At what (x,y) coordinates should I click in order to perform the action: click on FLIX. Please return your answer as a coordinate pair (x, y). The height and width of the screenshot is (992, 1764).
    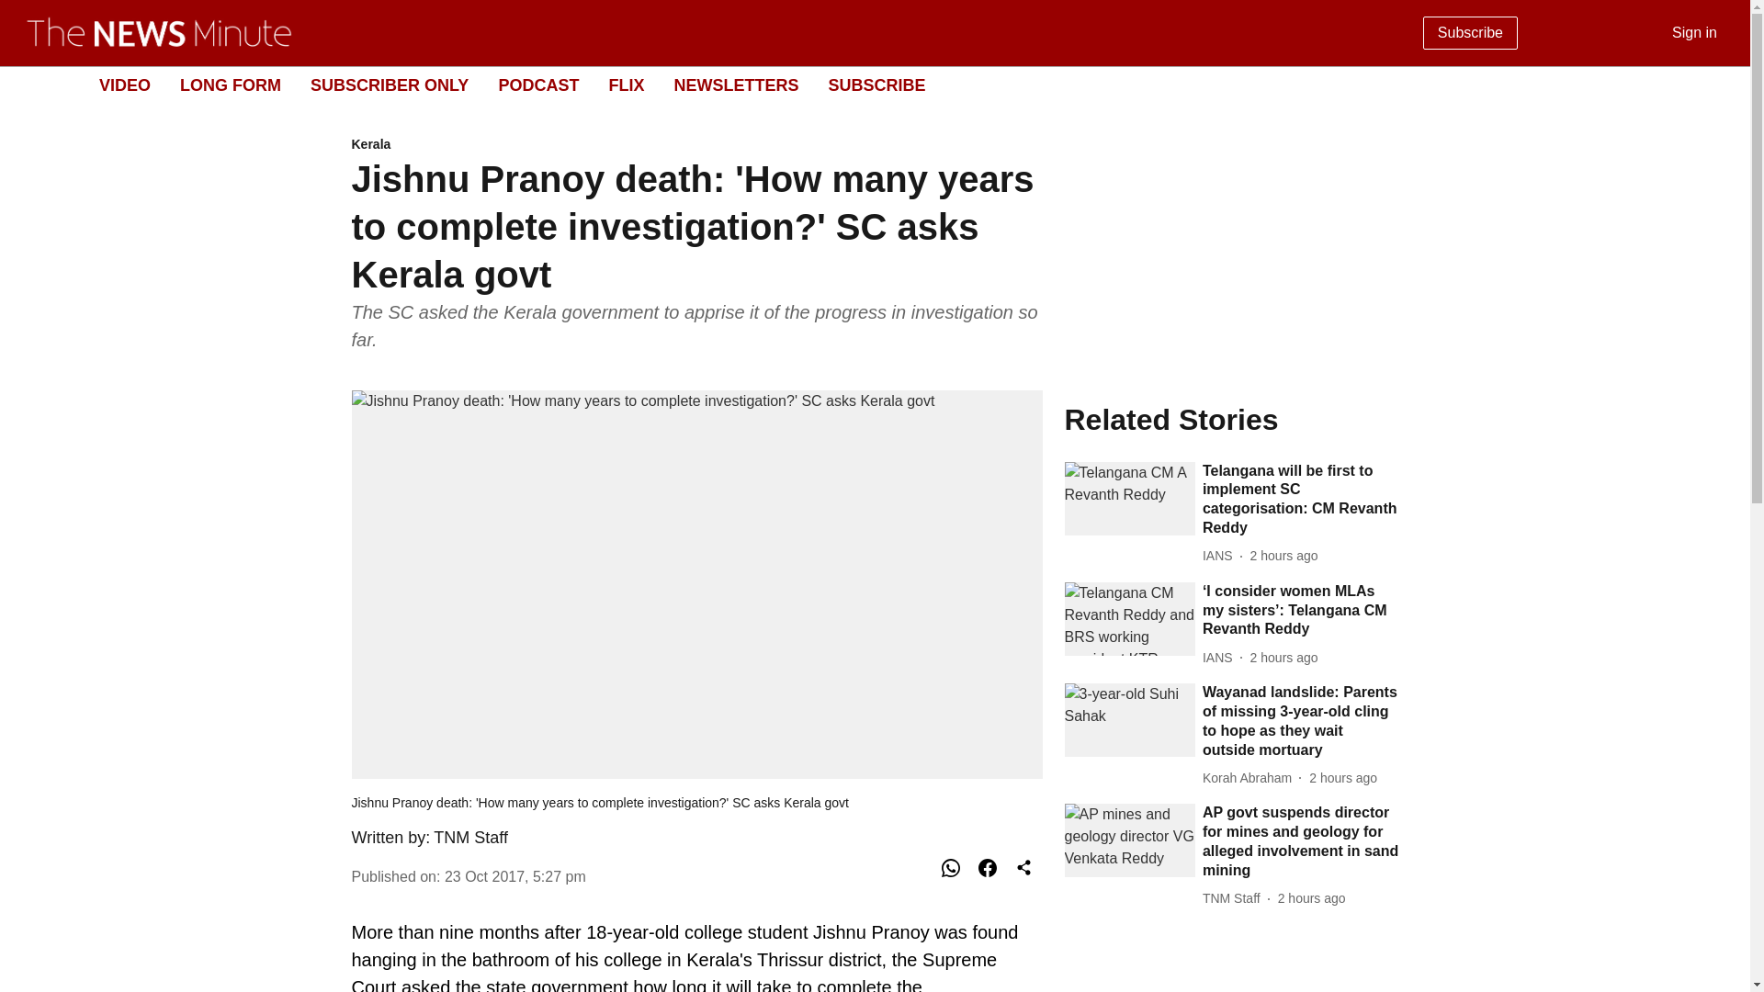
    Looking at the image, I should click on (626, 85).